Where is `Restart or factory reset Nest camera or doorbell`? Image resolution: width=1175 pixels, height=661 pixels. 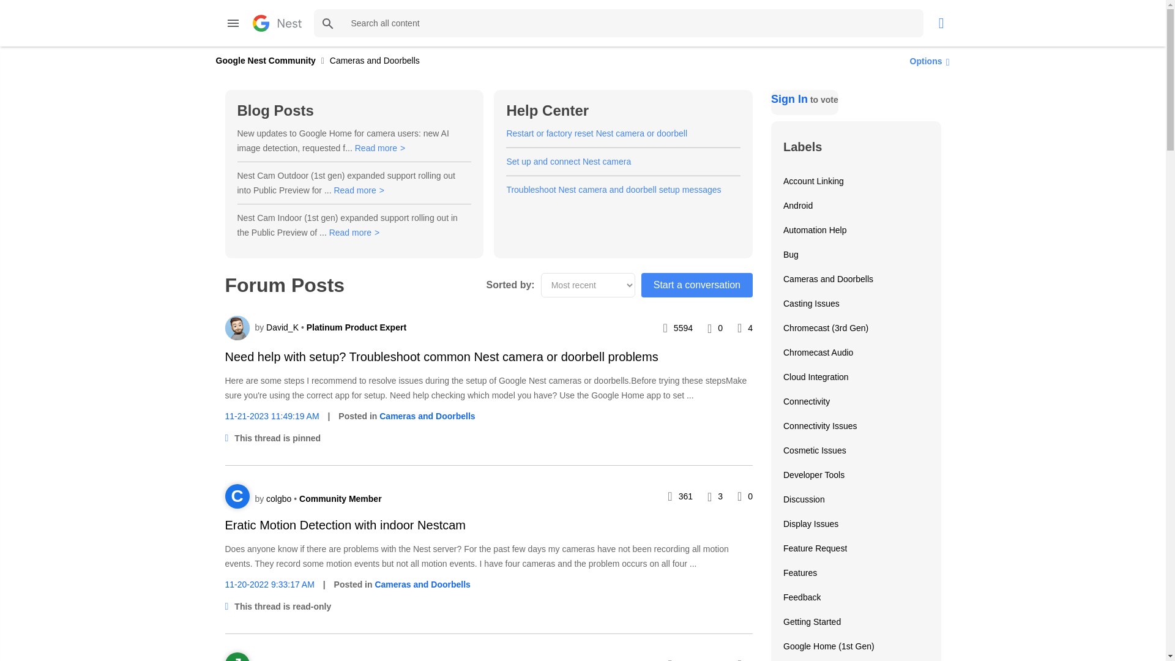 Restart or factory reset Nest camera or doorbell is located at coordinates (597, 133).